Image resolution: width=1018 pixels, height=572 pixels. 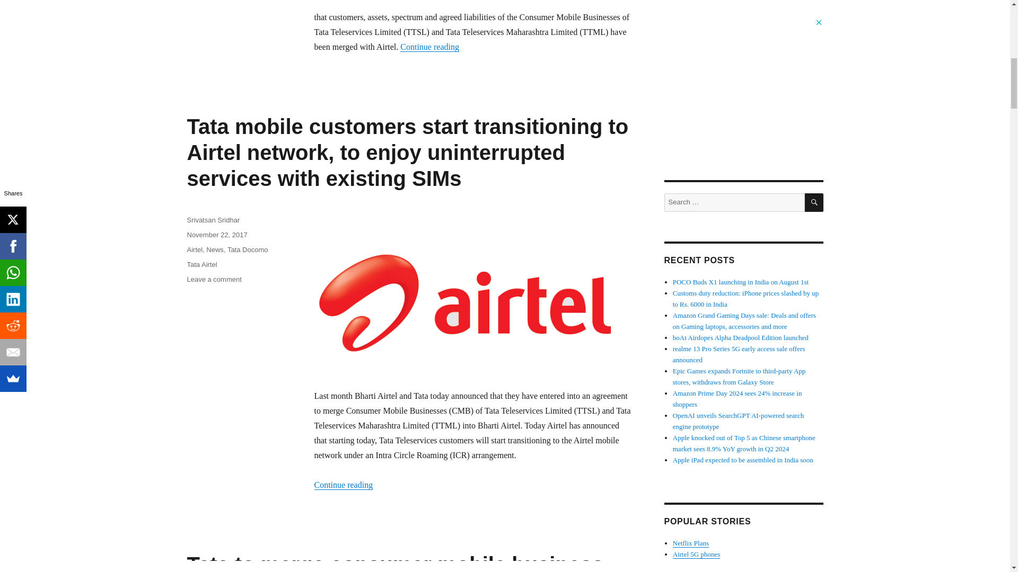 I want to click on Srivatsan Sridhar, so click(x=213, y=220).